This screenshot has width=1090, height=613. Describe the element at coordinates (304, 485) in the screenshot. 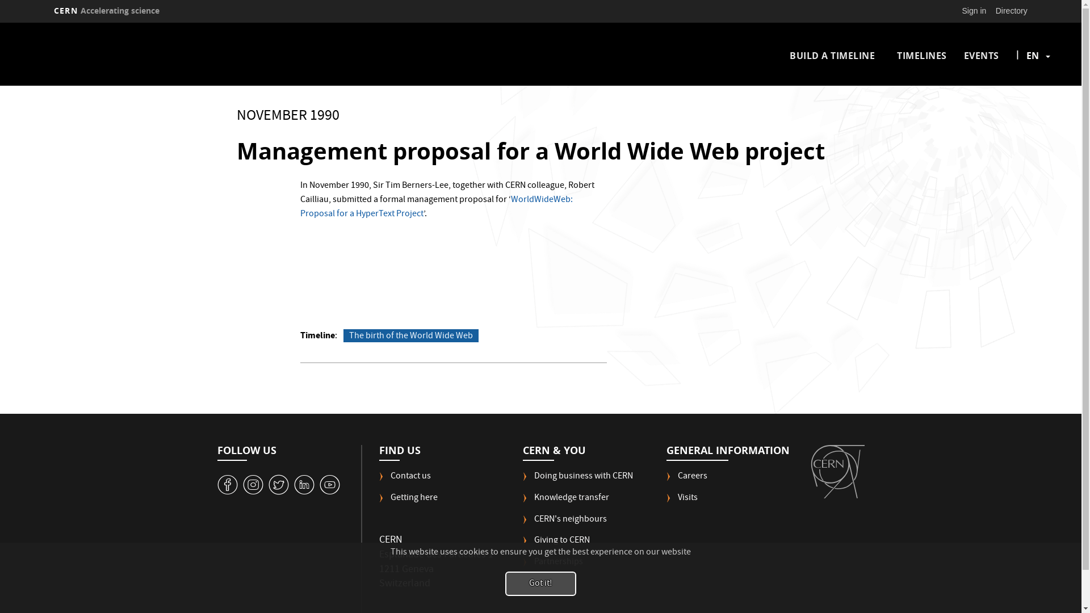

I see `M` at that location.